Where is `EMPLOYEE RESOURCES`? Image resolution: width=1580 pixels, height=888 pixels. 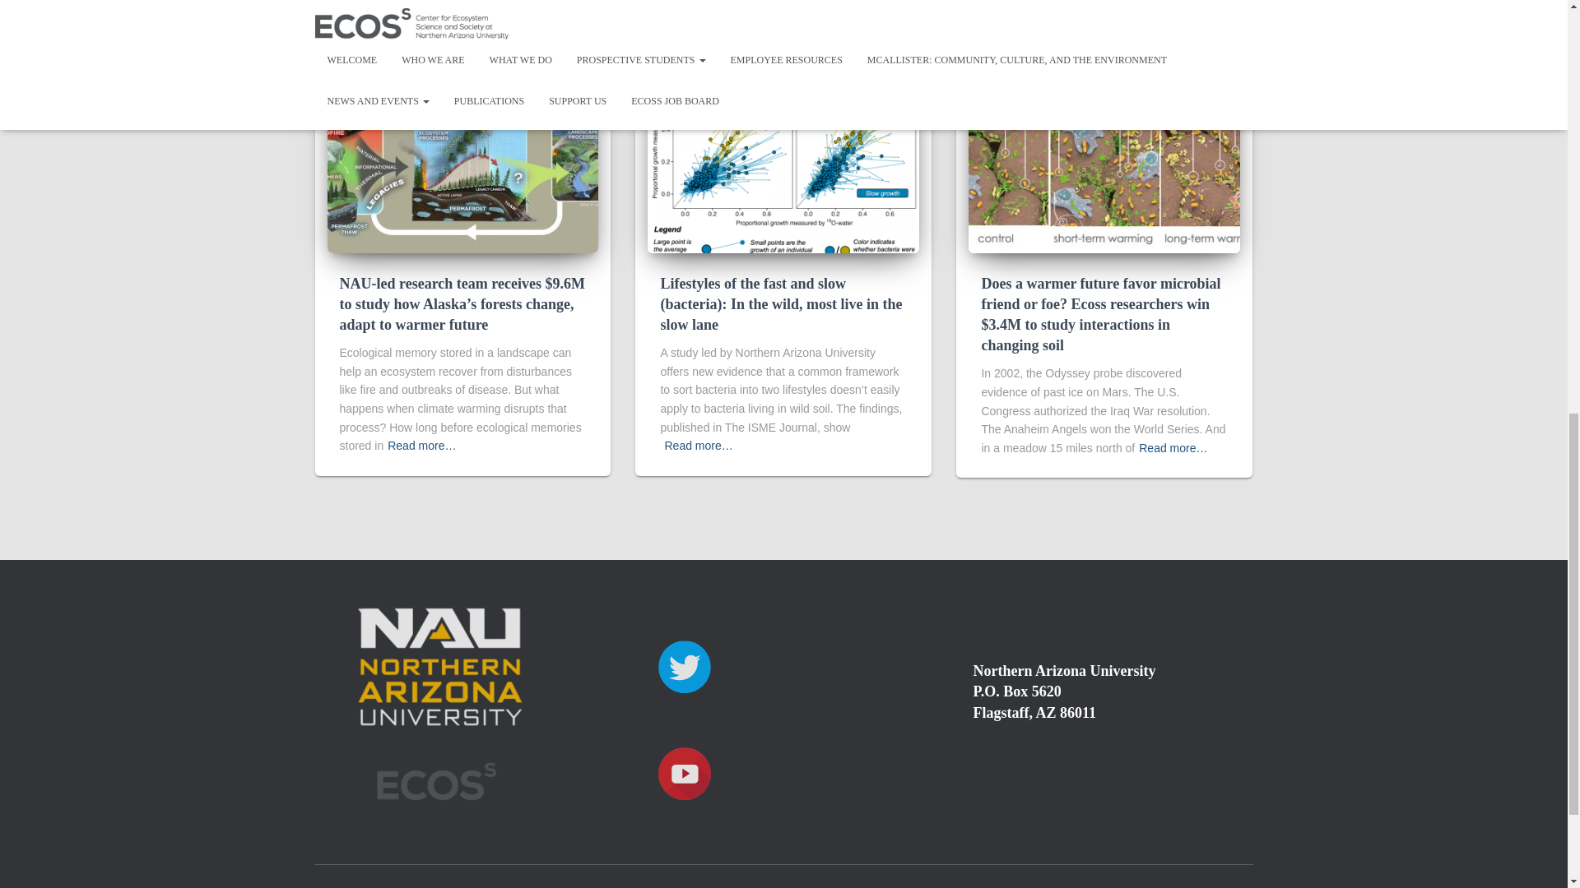
EMPLOYEE RESOURCES is located at coordinates (821, 885).